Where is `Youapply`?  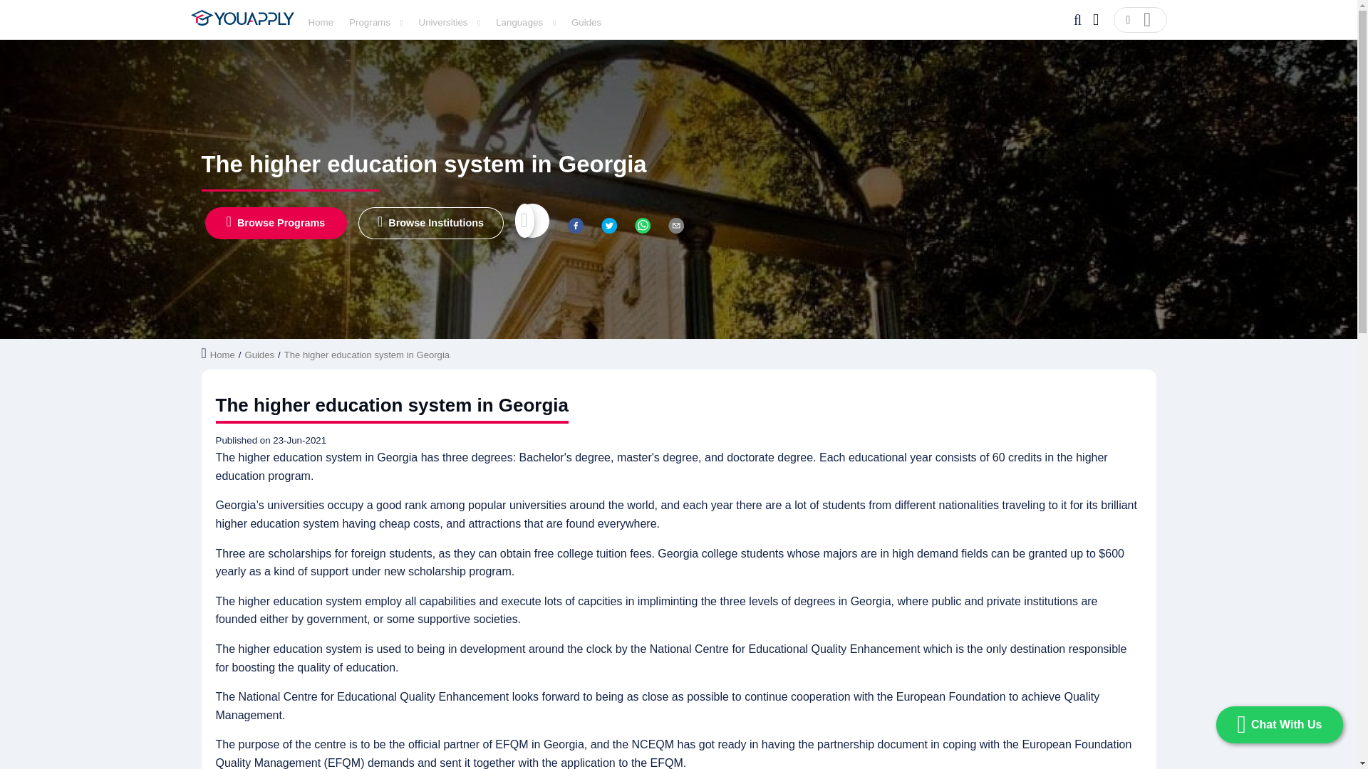 Youapply is located at coordinates (242, 17).